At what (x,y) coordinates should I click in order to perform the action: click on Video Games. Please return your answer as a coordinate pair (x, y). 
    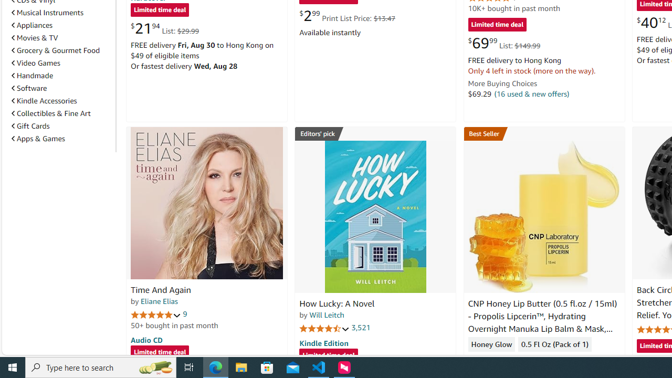
    Looking at the image, I should click on (61, 63).